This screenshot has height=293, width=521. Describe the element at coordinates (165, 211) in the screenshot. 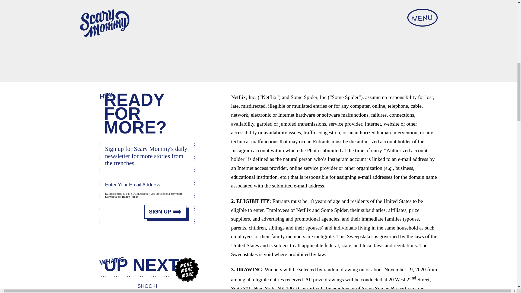

I see `SIGN UP` at that location.